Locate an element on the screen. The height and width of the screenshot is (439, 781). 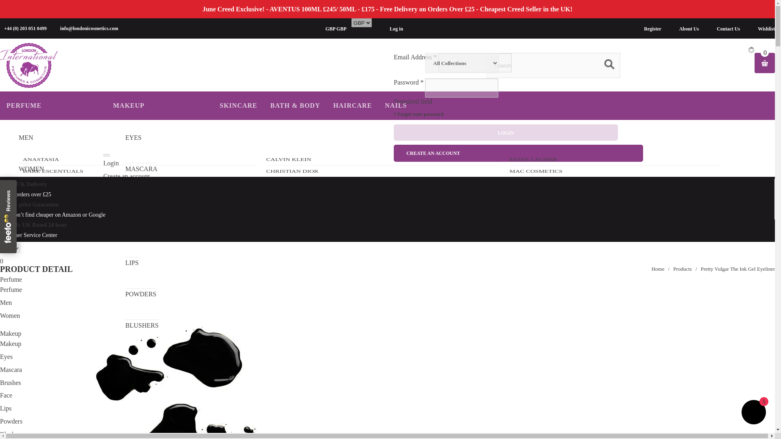
MAKEUP is located at coordinates (130, 105).